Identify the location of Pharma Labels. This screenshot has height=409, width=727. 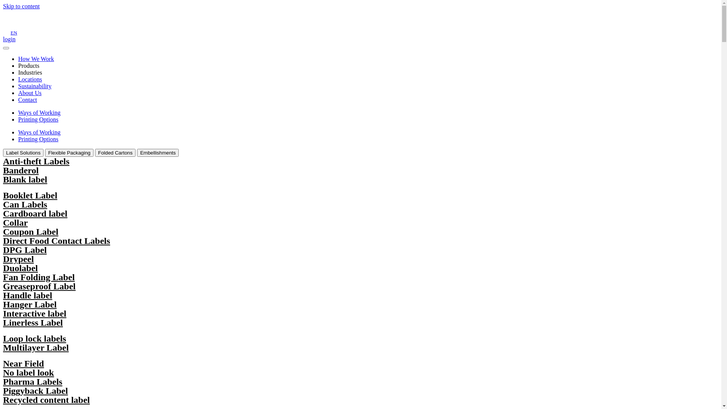
(33, 382).